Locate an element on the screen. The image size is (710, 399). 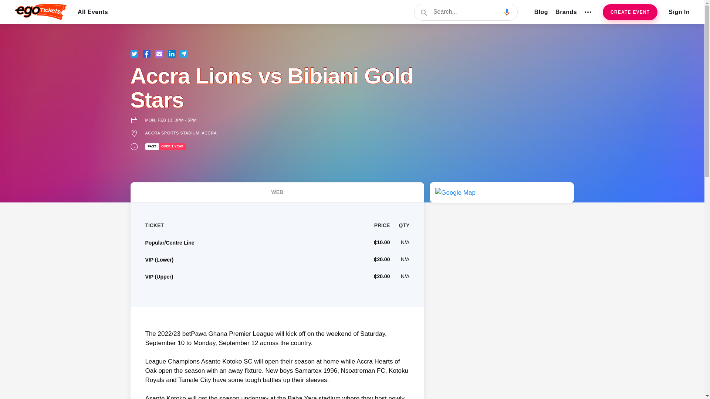
See Location on Google Maps is located at coordinates (455, 192).